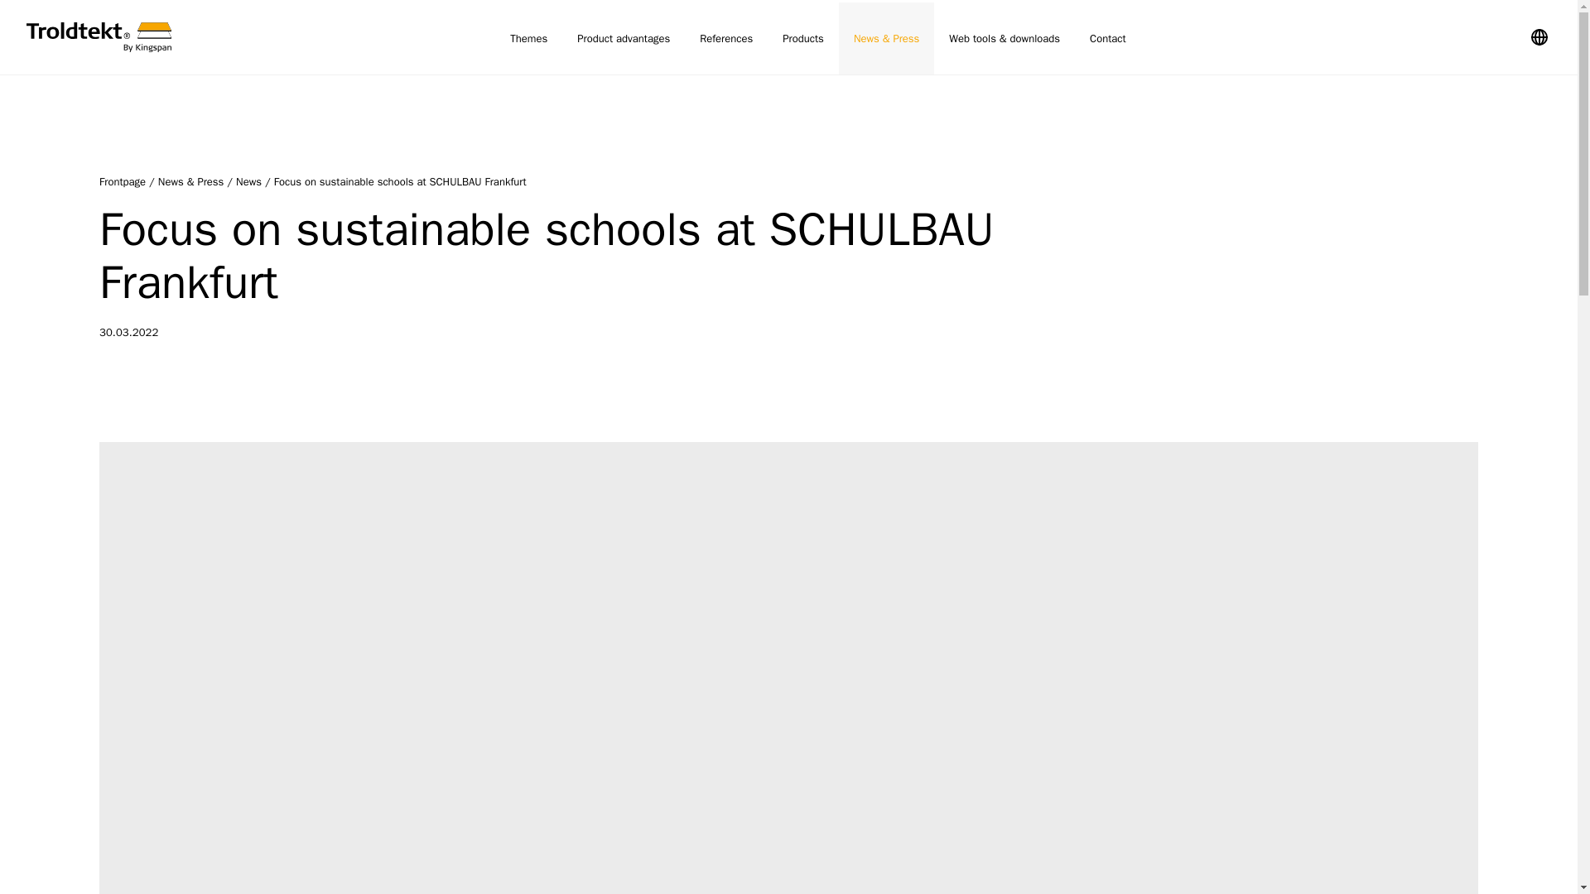  What do you see at coordinates (99, 36) in the screenshot?
I see `Frontpage` at bounding box center [99, 36].